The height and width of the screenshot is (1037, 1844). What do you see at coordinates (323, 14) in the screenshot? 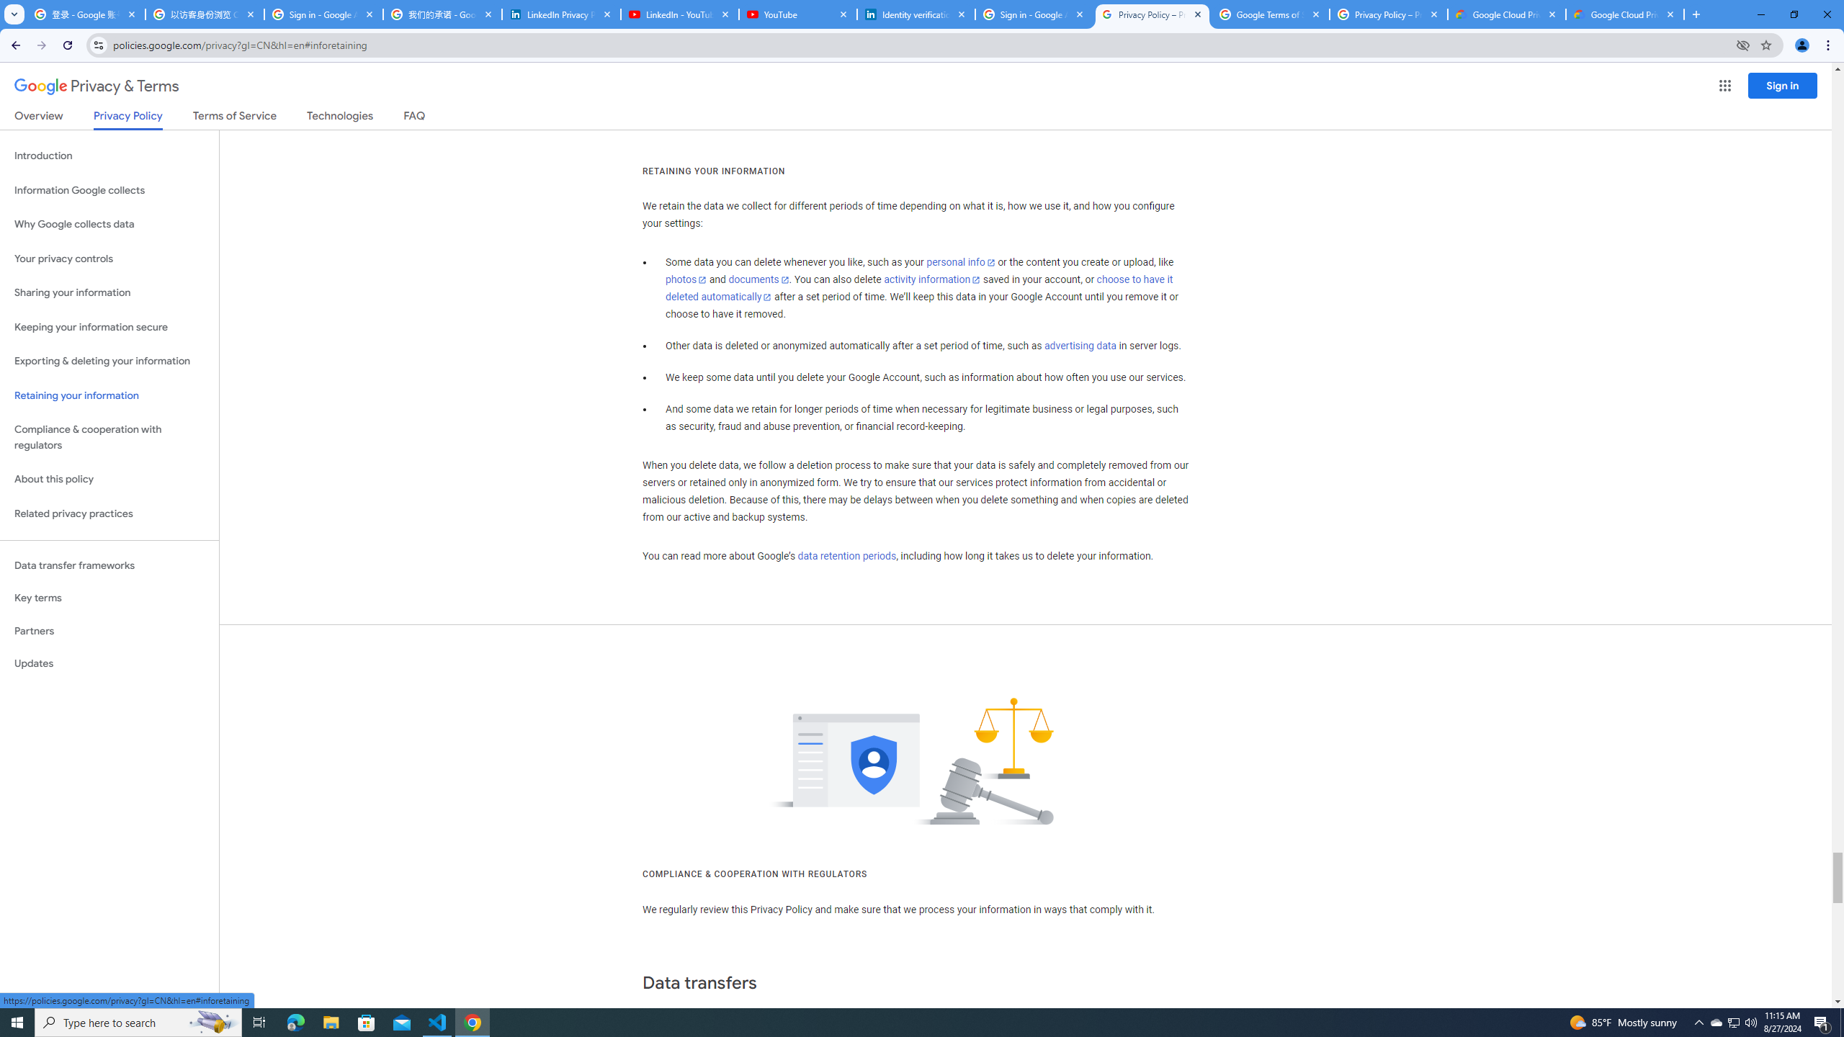
I see `Sign in - Google Accounts` at bounding box center [323, 14].